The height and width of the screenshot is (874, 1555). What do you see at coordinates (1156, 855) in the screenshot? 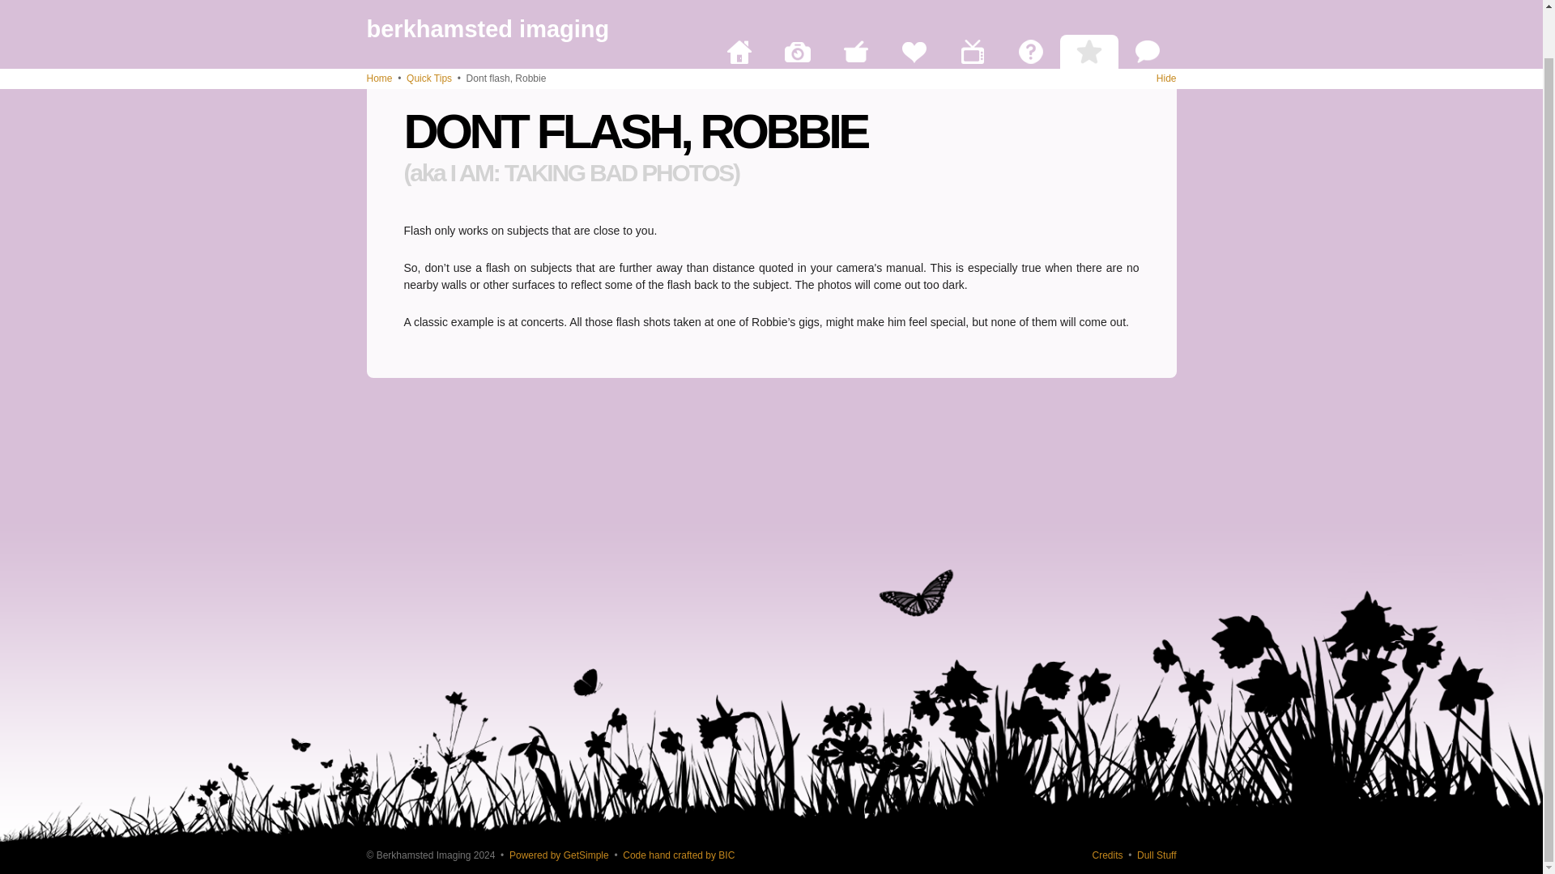
I see `Dull Stuff` at bounding box center [1156, 855].